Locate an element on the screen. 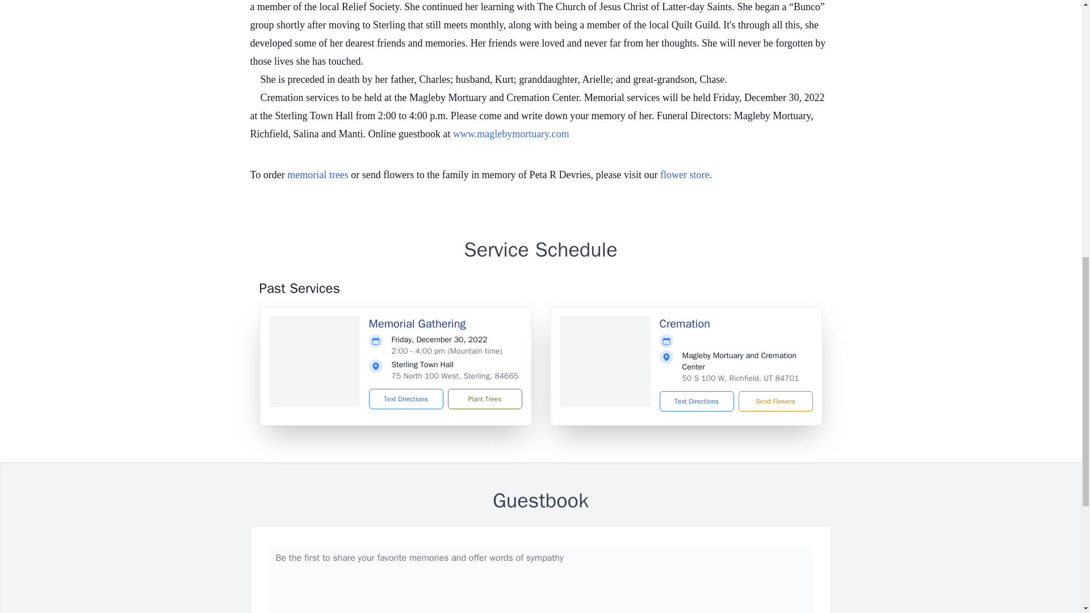 The width and height of the screenshot is (1090, 613). 50 S 100 W, Richfield, UT 84701 is located at coordinates (740, 378).